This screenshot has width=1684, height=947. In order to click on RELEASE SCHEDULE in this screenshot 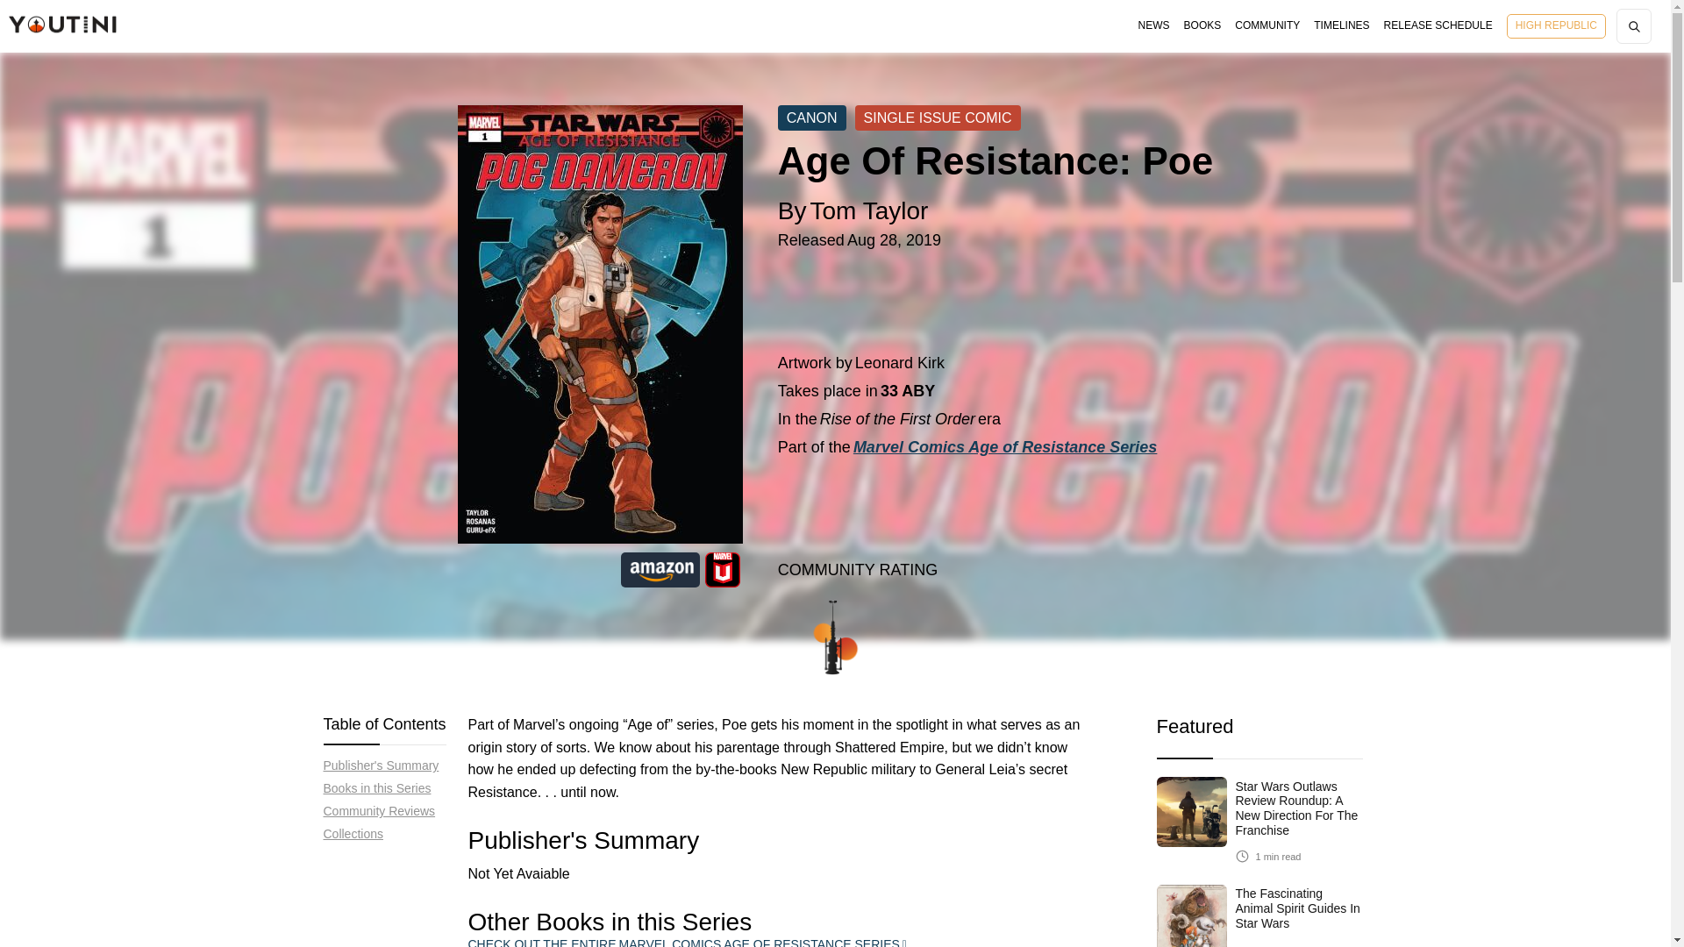, I will do `click(1438, 26)`.